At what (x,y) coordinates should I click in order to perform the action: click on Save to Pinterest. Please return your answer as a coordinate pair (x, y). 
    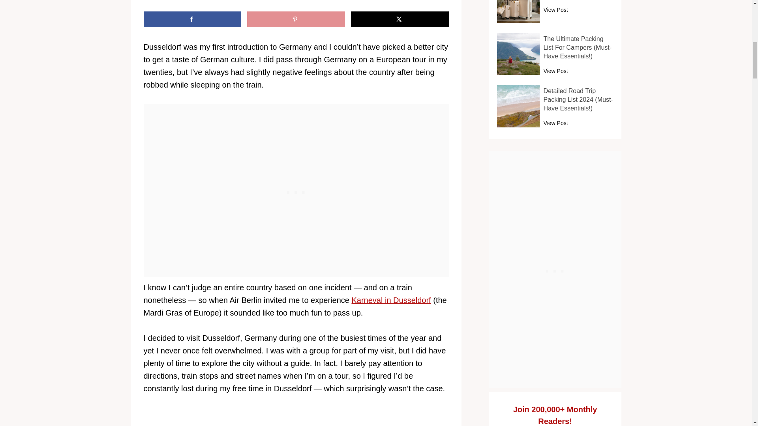
    Looking at the image, I should click on (296, 19).